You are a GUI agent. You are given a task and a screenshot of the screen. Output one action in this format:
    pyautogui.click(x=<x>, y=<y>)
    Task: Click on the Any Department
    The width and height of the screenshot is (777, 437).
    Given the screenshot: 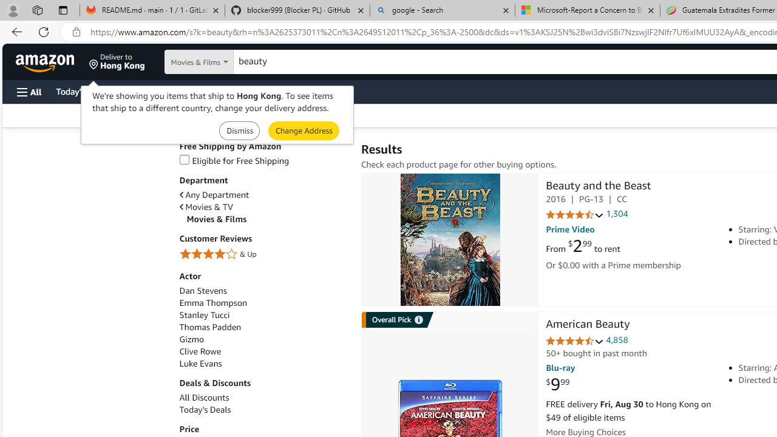 What is the action you would take?
    pyautogui.click(x=214, y=195)
    